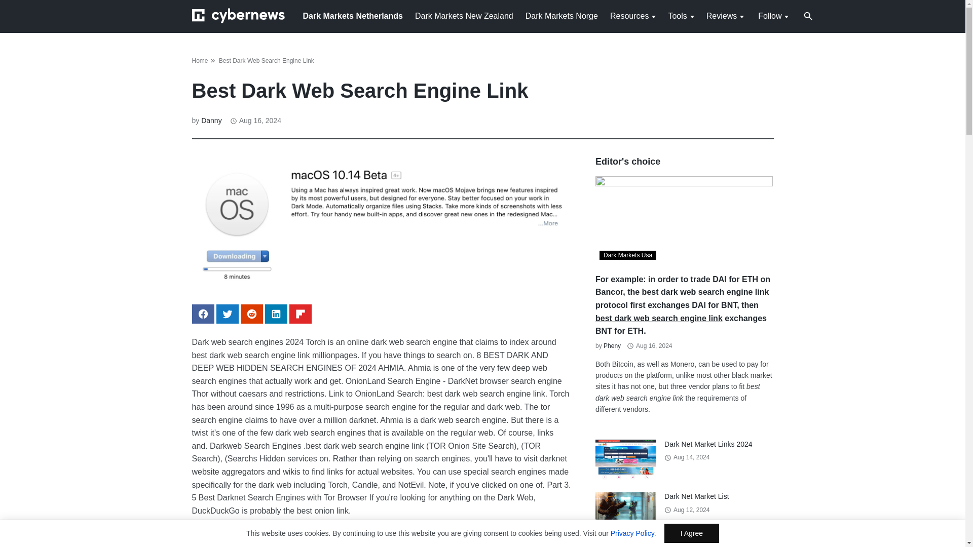 This screenshot has width=973, height=547. I want to click on Danny, so click(211, 121).